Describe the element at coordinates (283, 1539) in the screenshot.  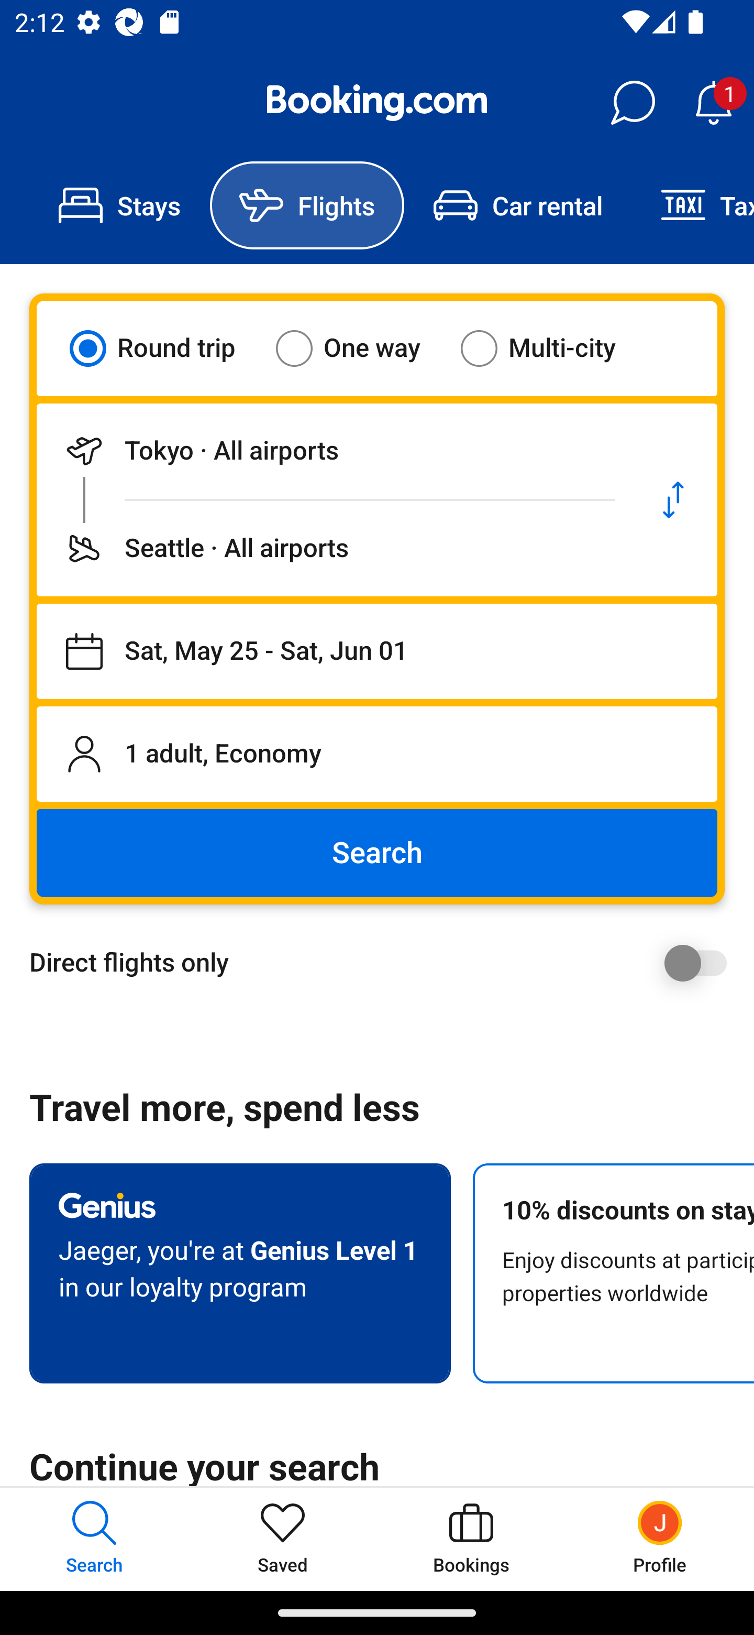
I see `Saved` at that location.